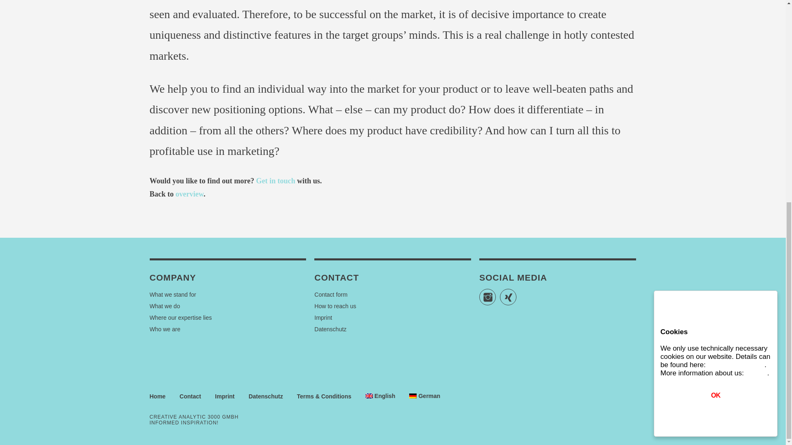  What do you see at coordinates (487, 297) in the screenshot?
I see `Instagram` at bounding box center [487, 297].